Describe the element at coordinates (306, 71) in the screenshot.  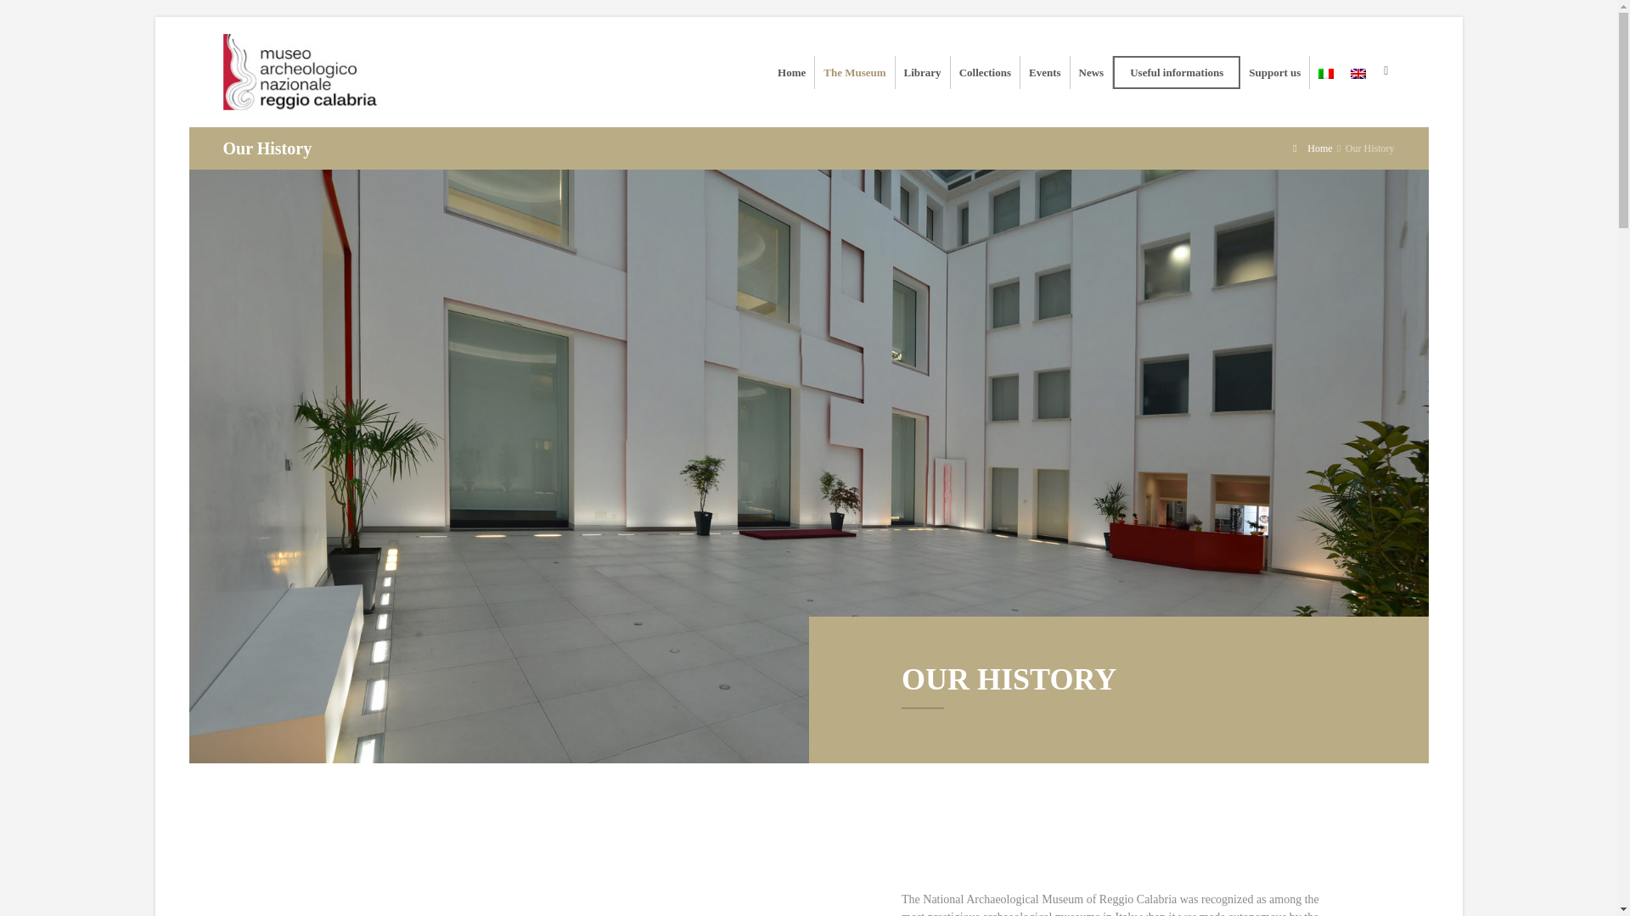
I see `MArRC` at that location.